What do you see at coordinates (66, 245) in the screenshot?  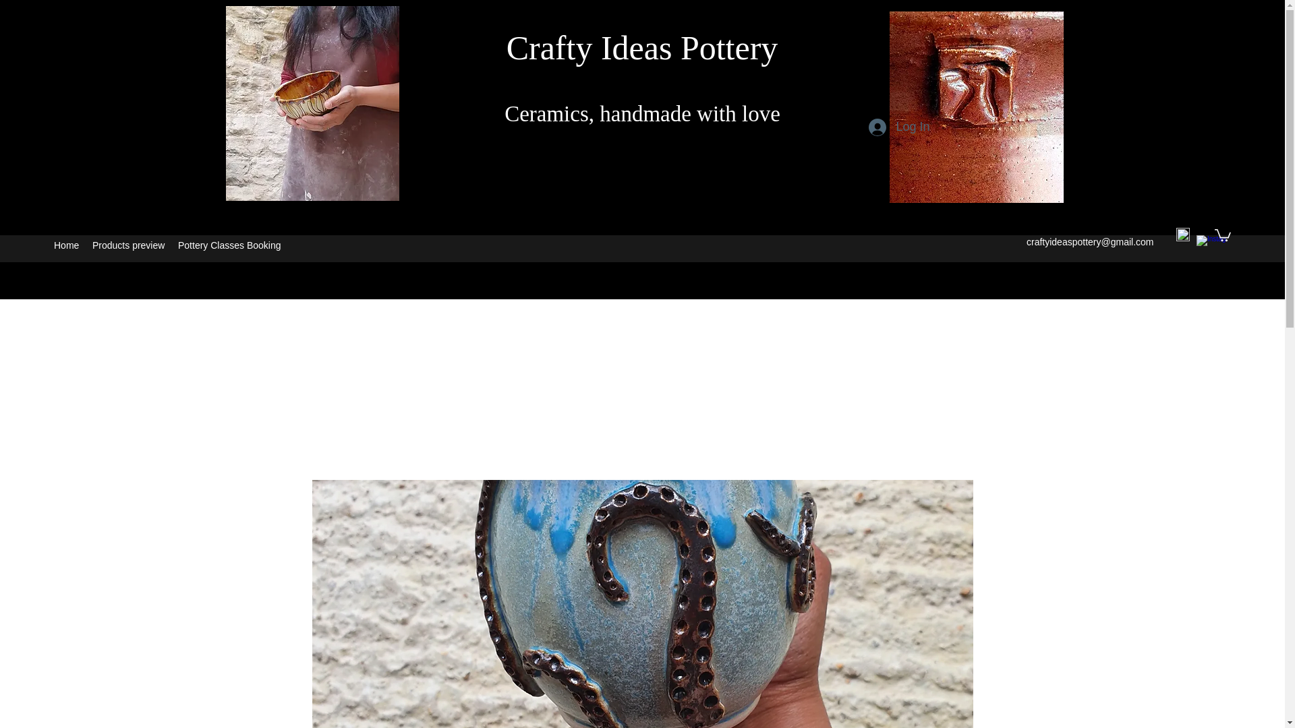 I see `Home` at bounding box center [66, 245].